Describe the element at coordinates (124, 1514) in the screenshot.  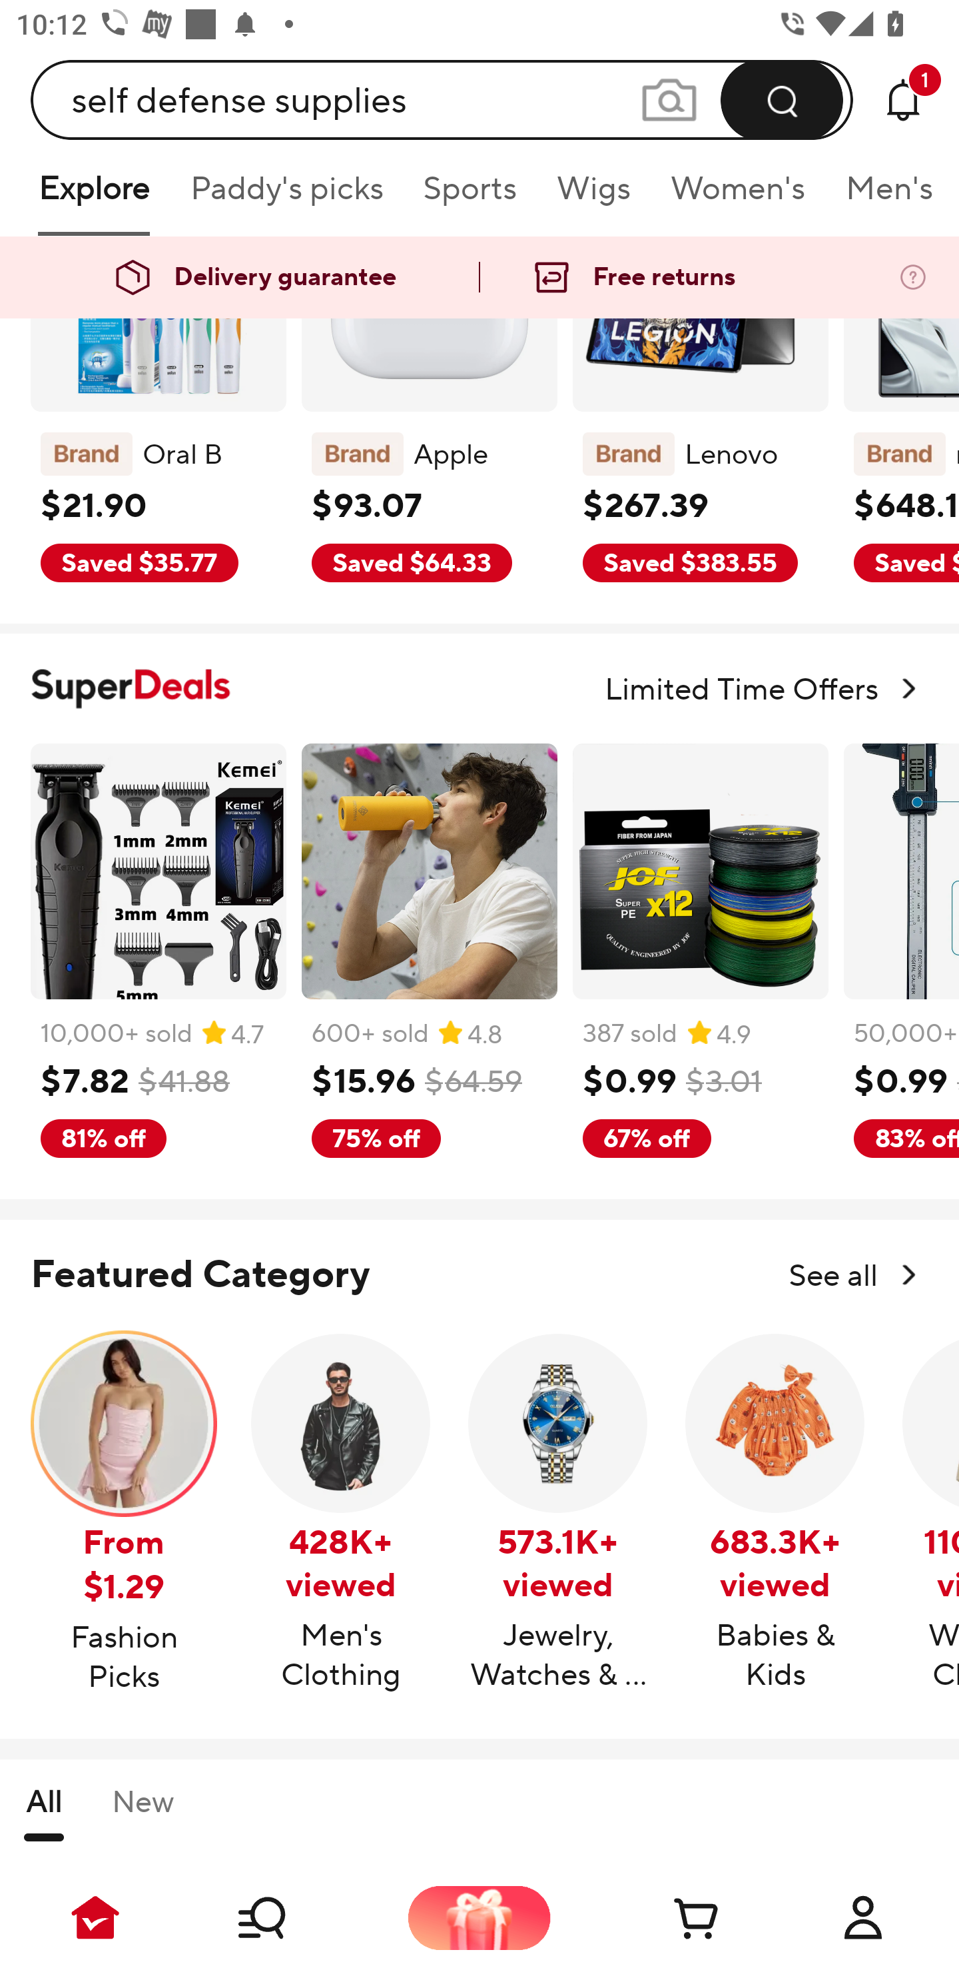
I see `From $1.29 Fashion Picks` at that location.